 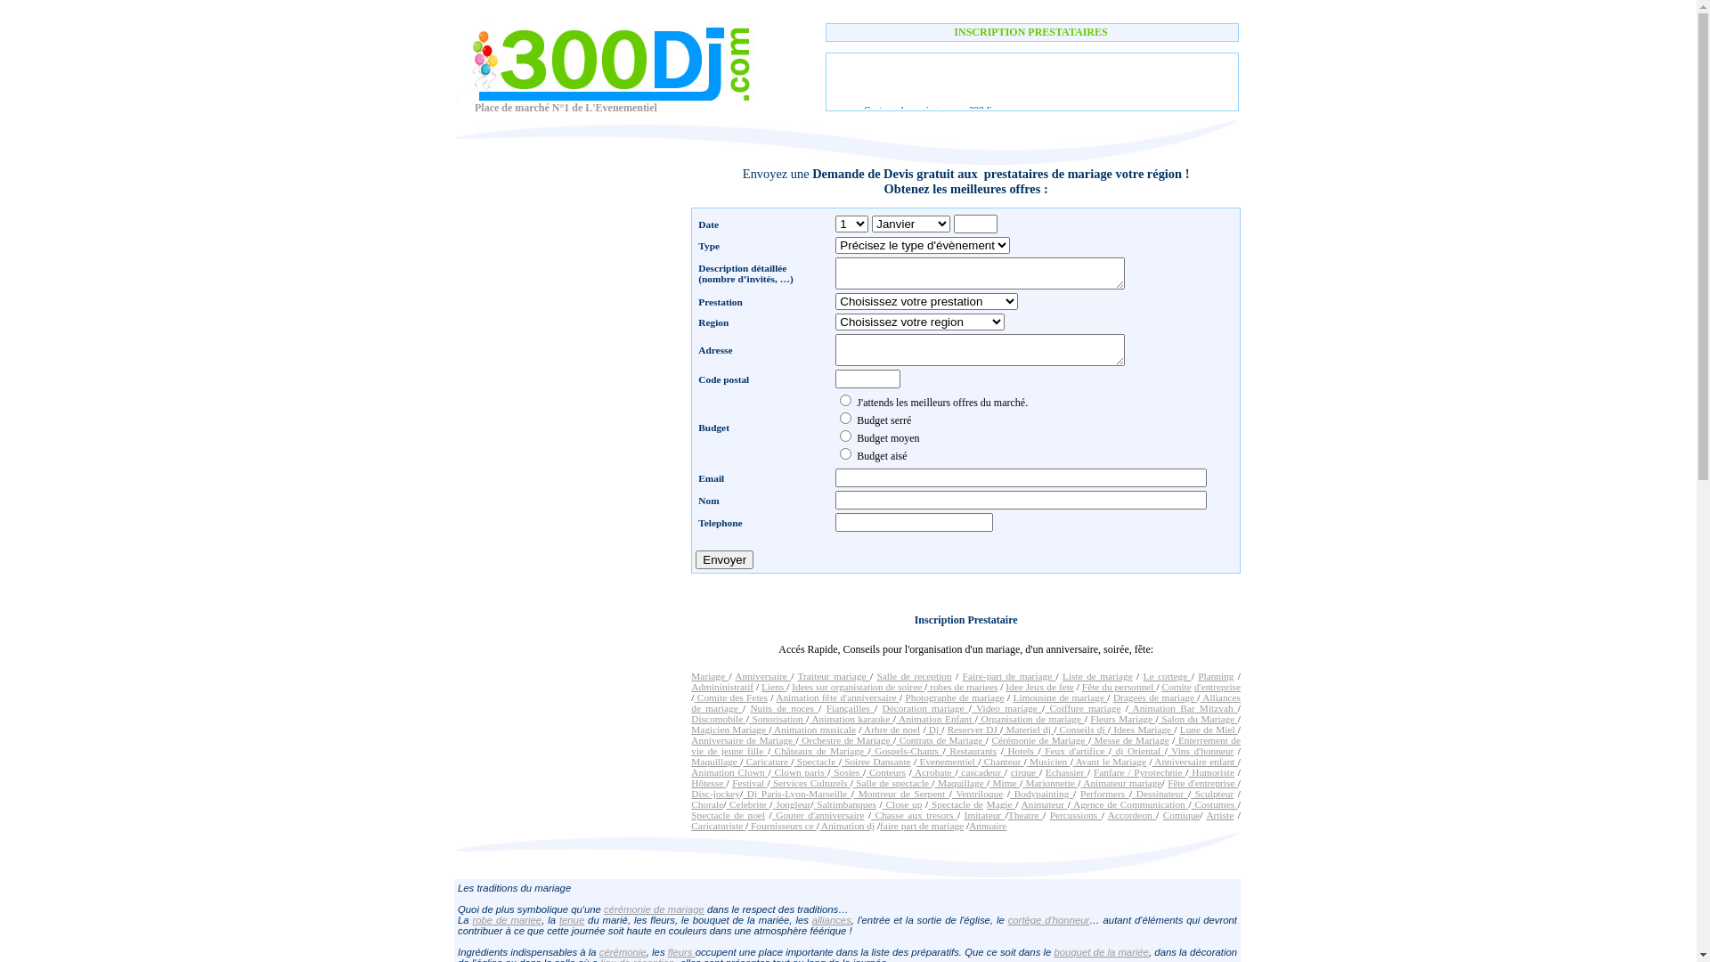 What do you see at coordinates (921, 826) in the screenshot?
I see `faire part de mariage` at bounding box center [921, 826].